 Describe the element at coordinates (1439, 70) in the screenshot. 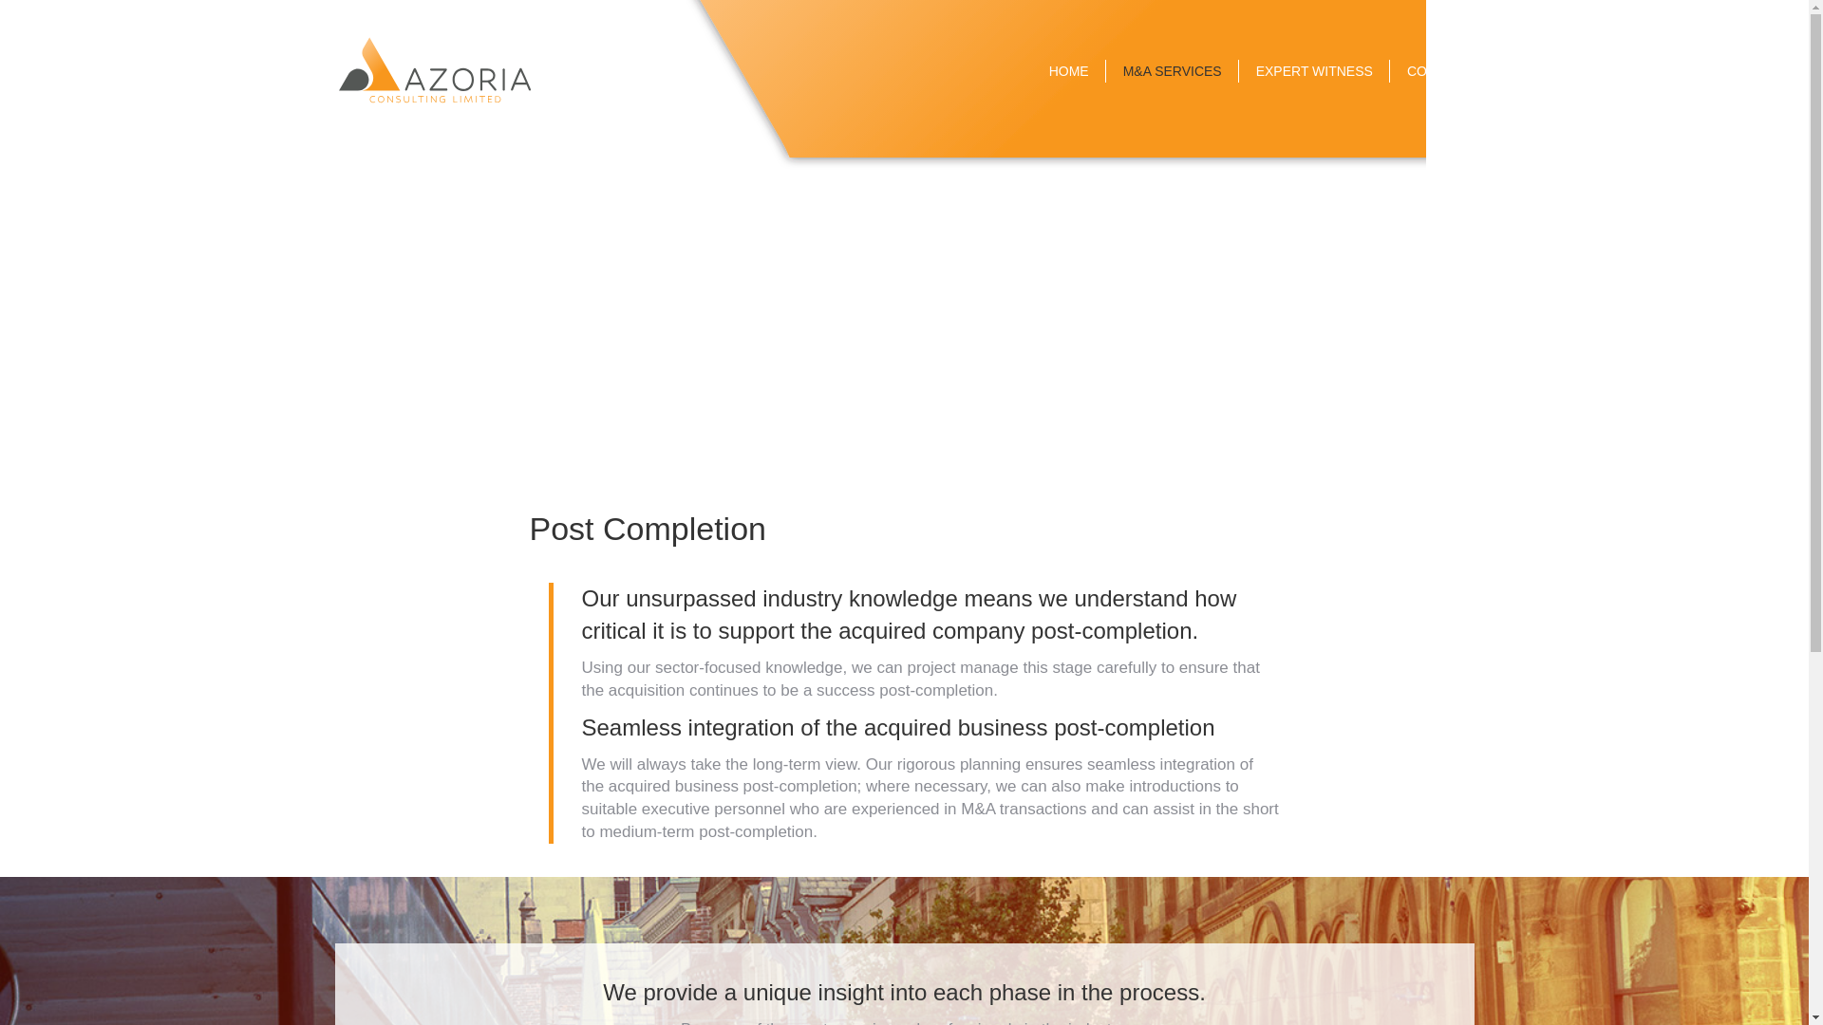

I see `CONTACT` at that location.